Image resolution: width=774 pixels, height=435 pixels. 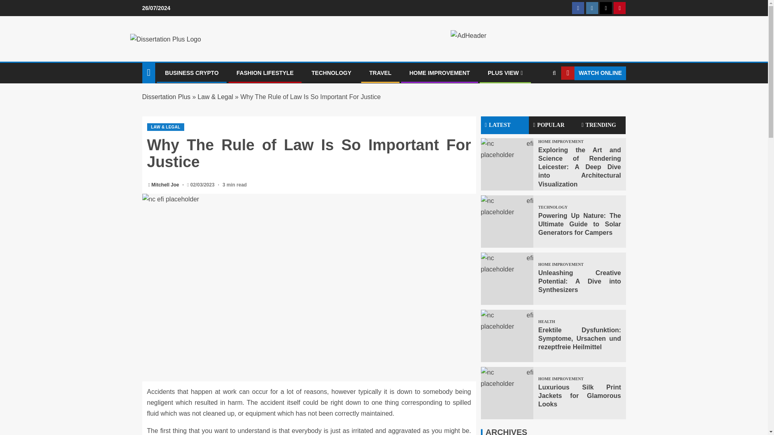 I want to click on Mitchell Joe, so click(x=166, y=184).